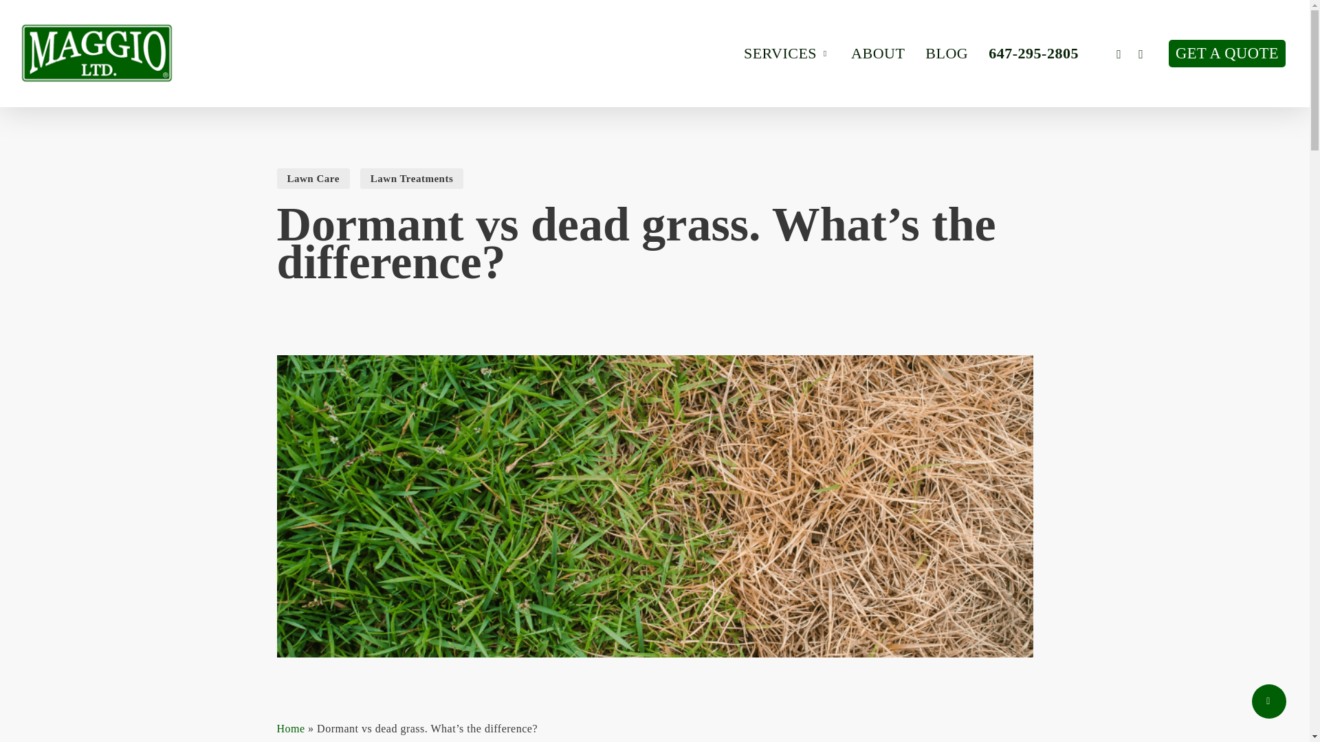 The width and height of the screenshot is (1320, 742). I want to click on Home, so click(290, 728).